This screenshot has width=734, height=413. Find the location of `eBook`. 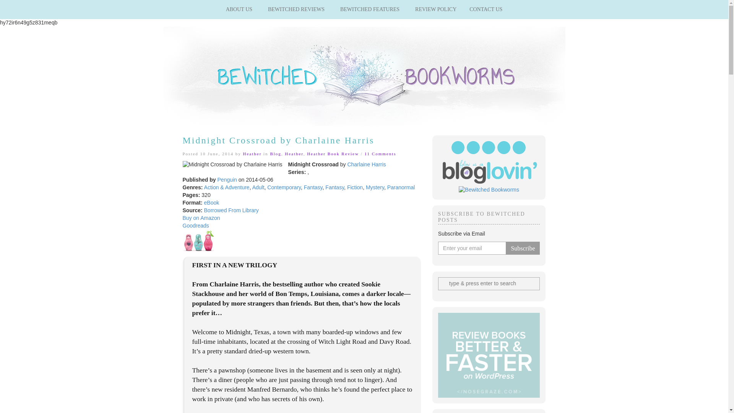

eBook is located at coordinates (212, 202).